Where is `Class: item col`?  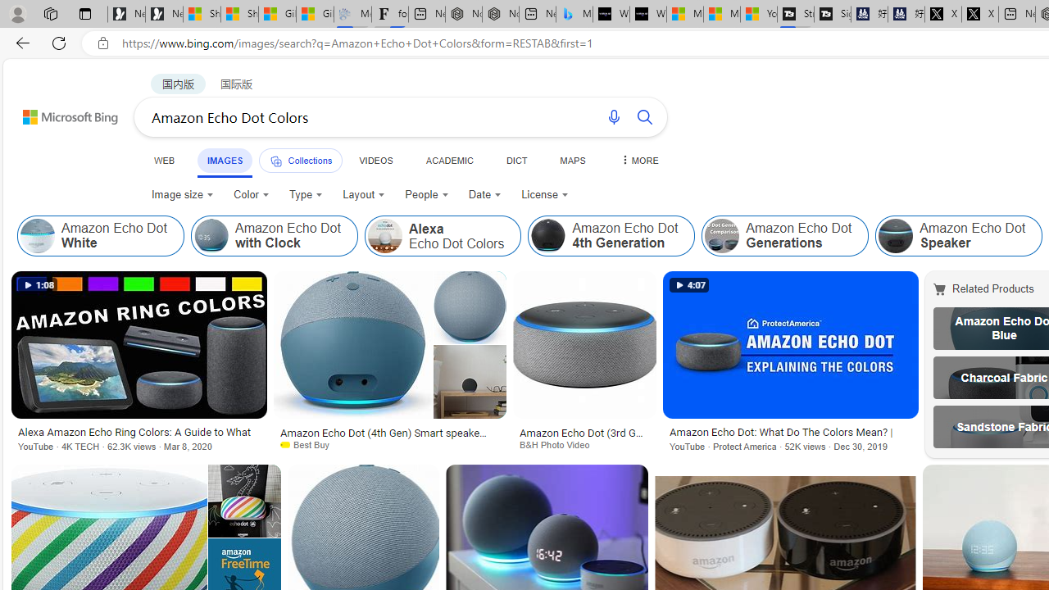 Class: item col is located at coordinates (959, 236).